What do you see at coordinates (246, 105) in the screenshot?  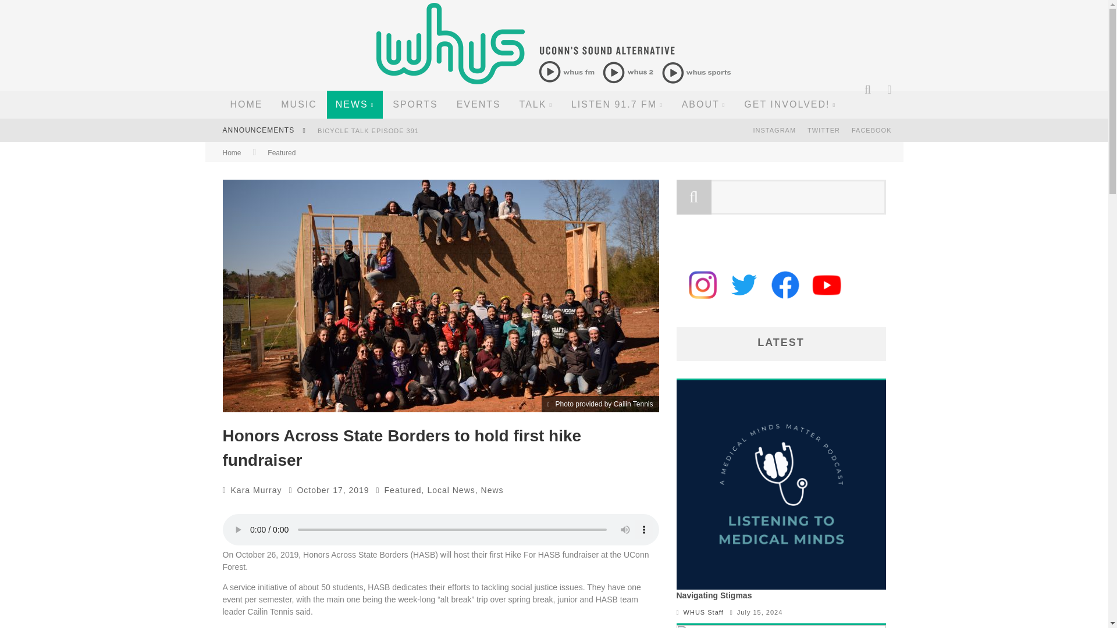 I see `HOME` at bounding box center [246, 105].